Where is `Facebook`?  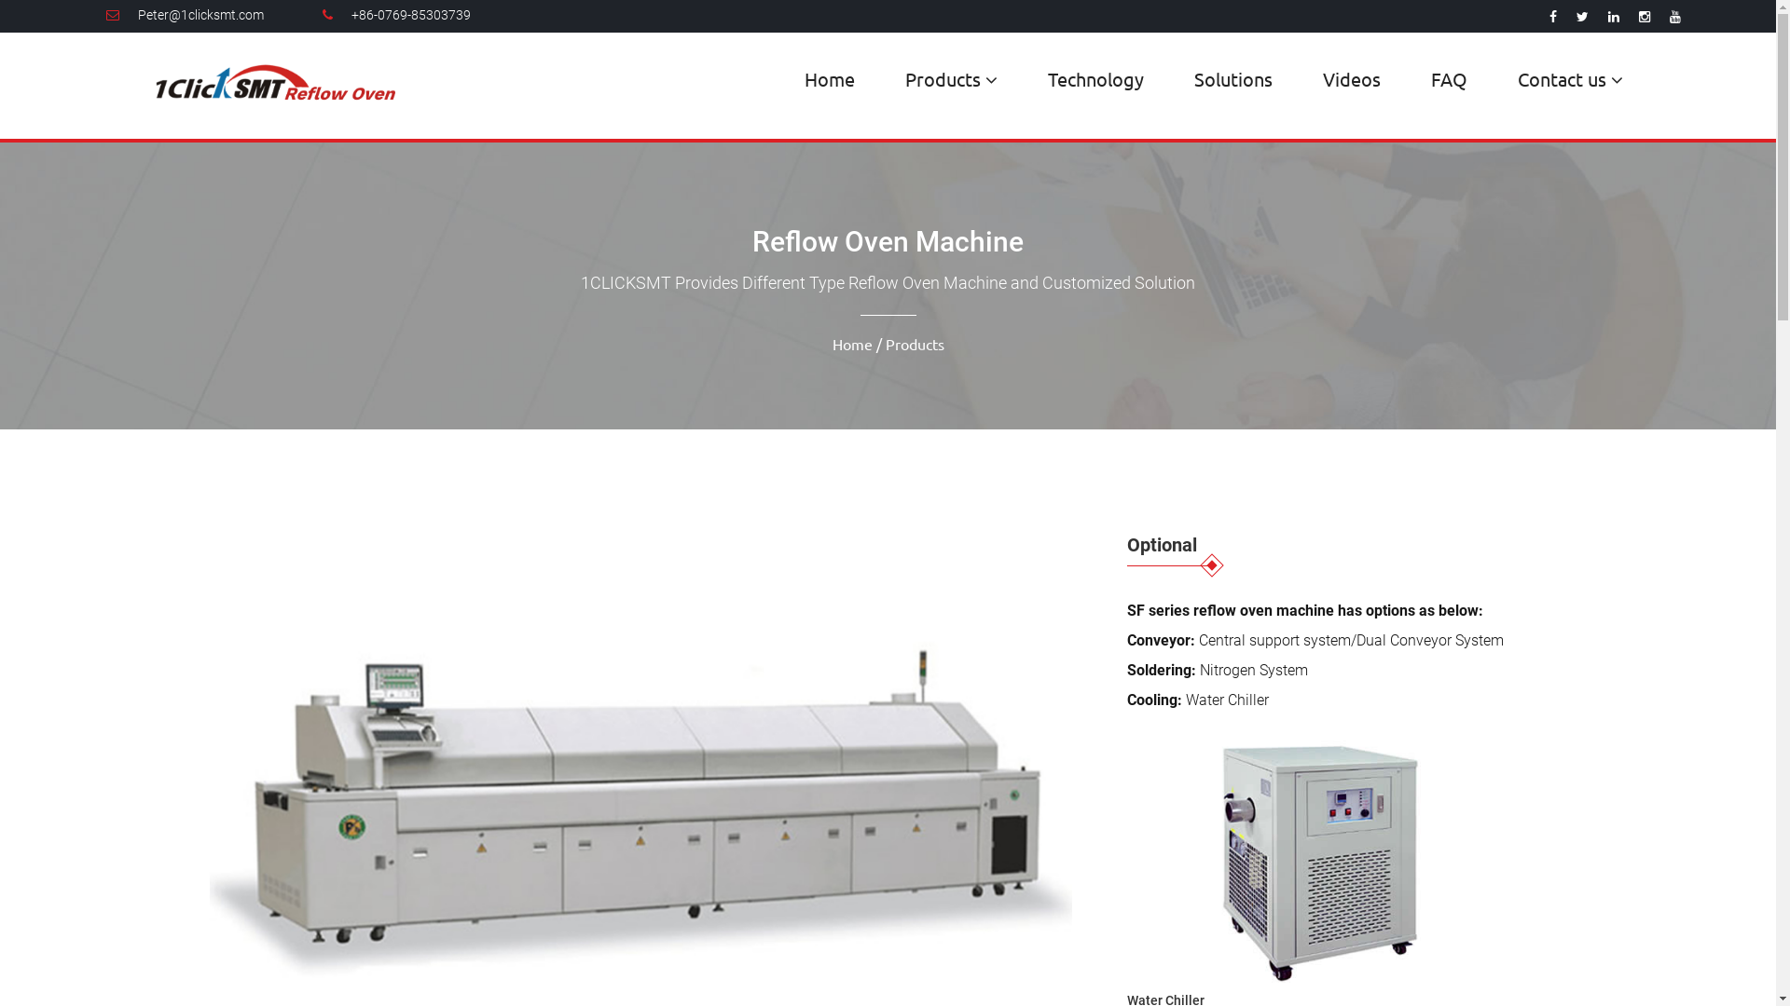 Facebook is located at coordinates (1553, 17).